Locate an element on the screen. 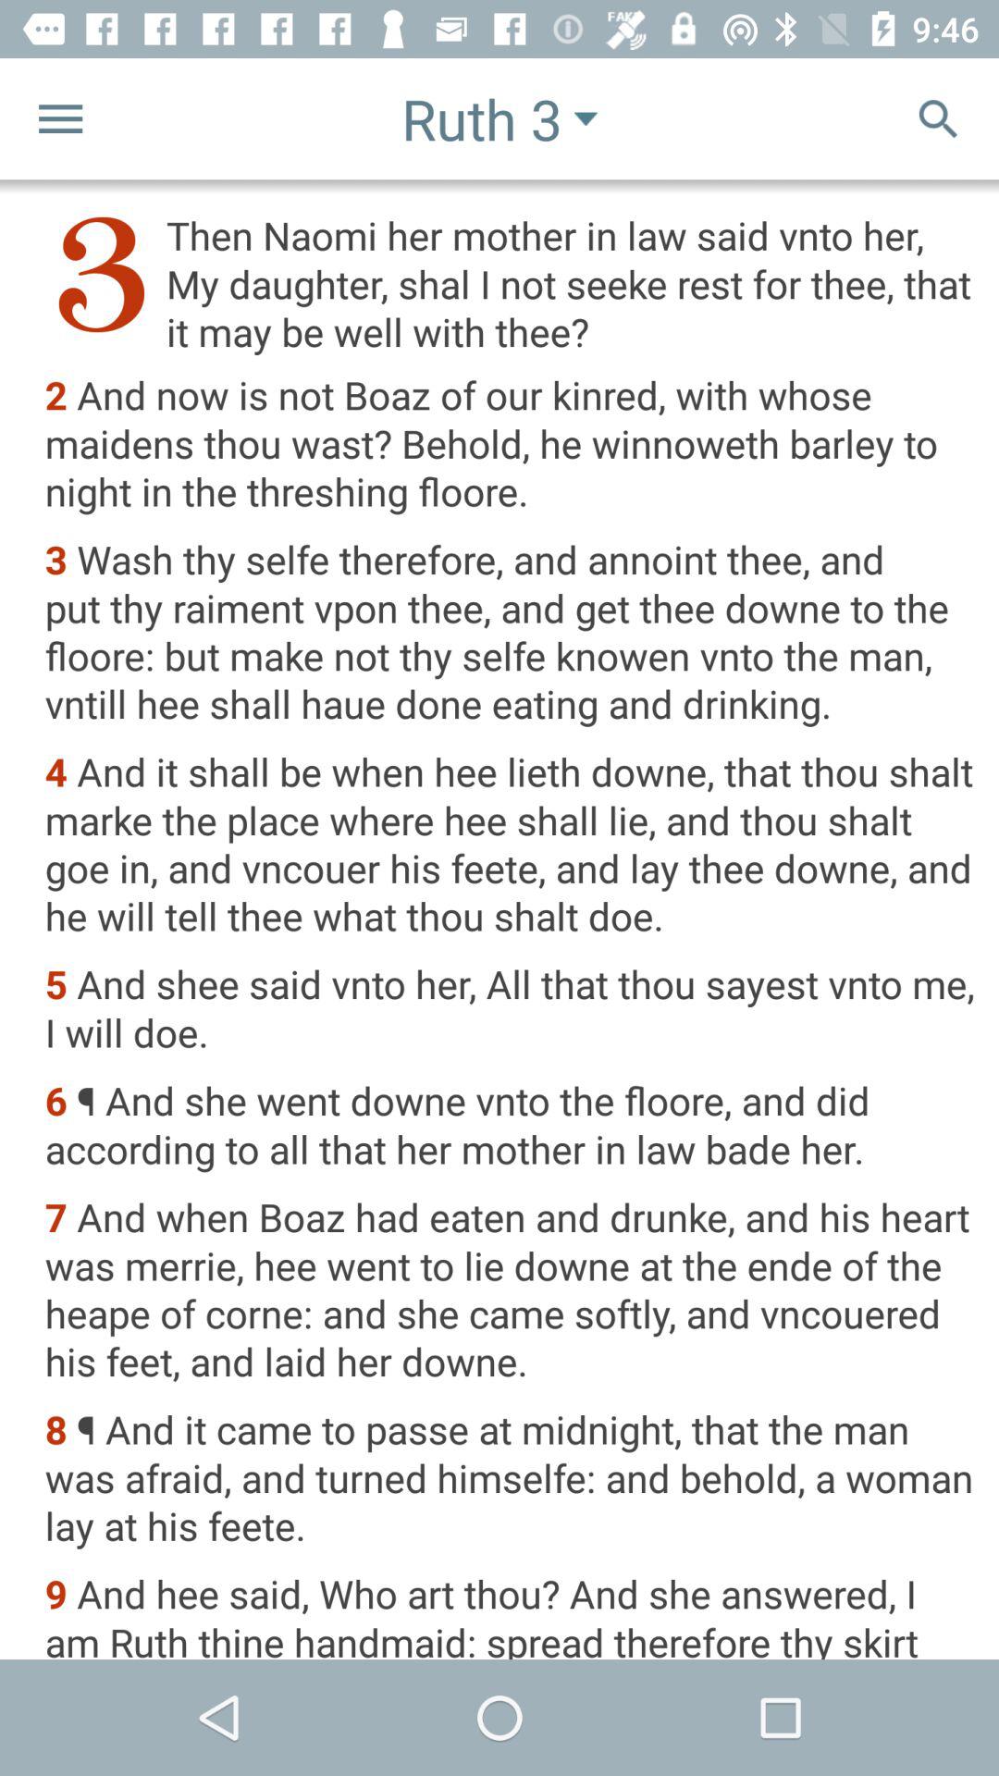  click item below 4 and it is located at coordinates (509, 1010).